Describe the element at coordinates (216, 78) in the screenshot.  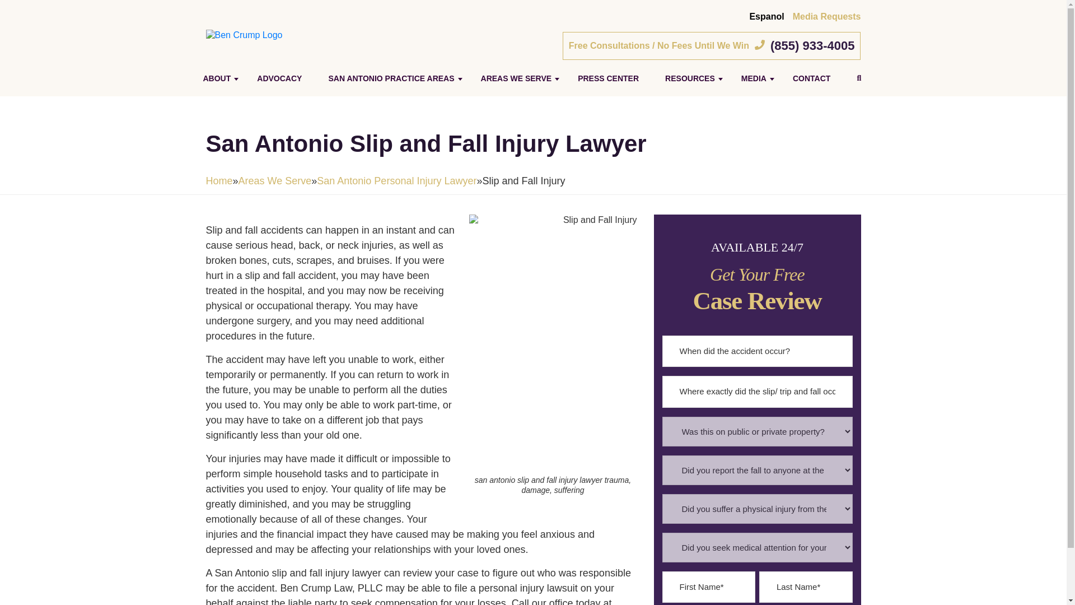
I see `ABOUT` at that location.